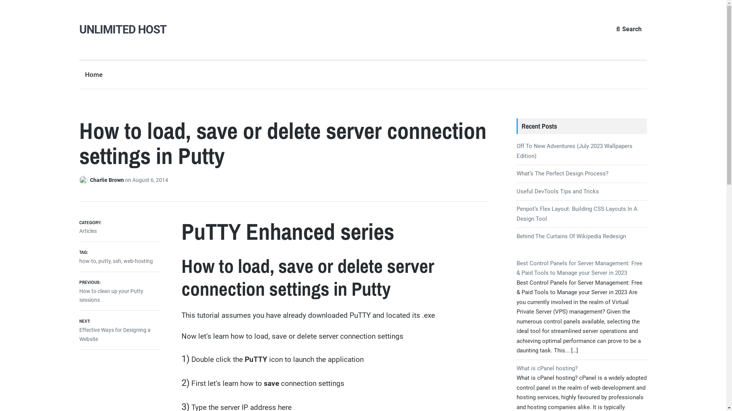 The height and width of the screenshot is (411, 732). What do you see at coordinates (104, 261) in the screenshot?
I see `putty` at bounding box center [104, 261].